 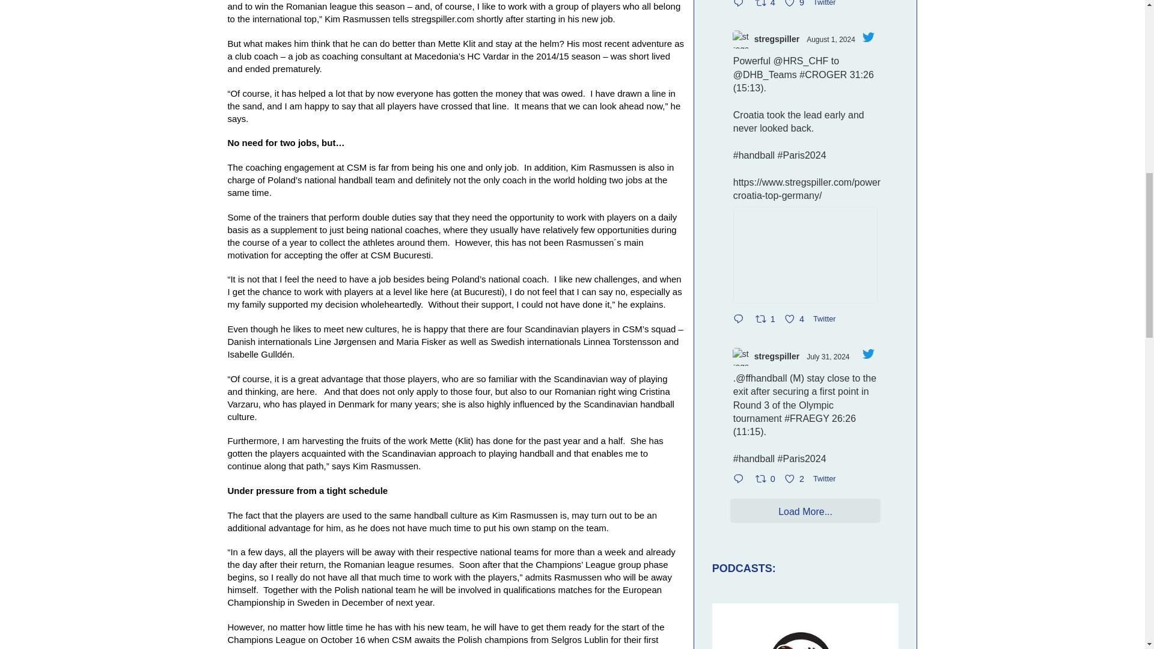 What do you see at coordinates (826, 4) in the screenshot?
I see `;` at bounding box center [826, 4].